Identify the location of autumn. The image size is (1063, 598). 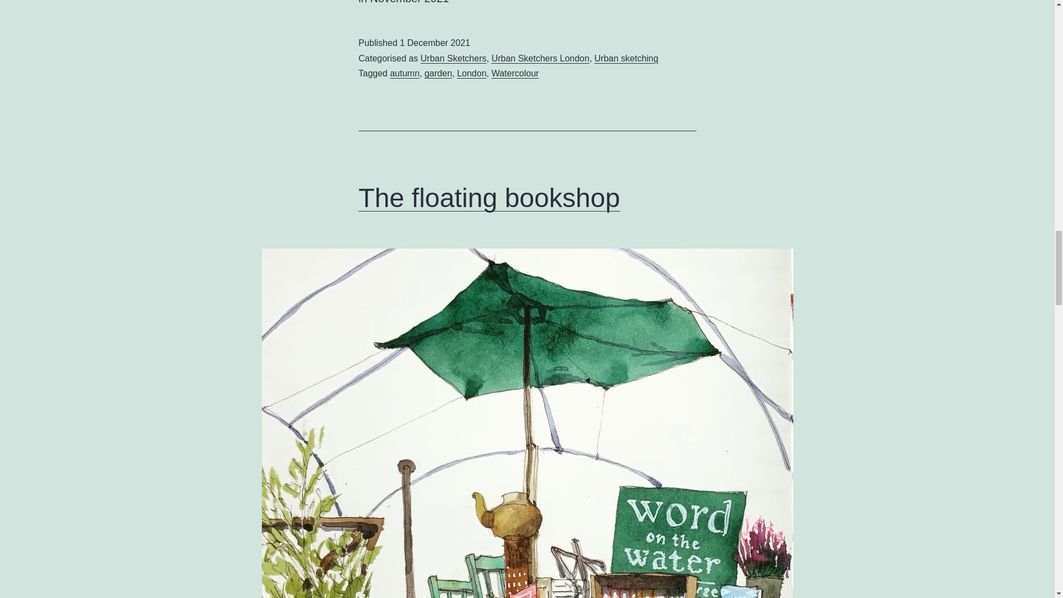
(404, 73).